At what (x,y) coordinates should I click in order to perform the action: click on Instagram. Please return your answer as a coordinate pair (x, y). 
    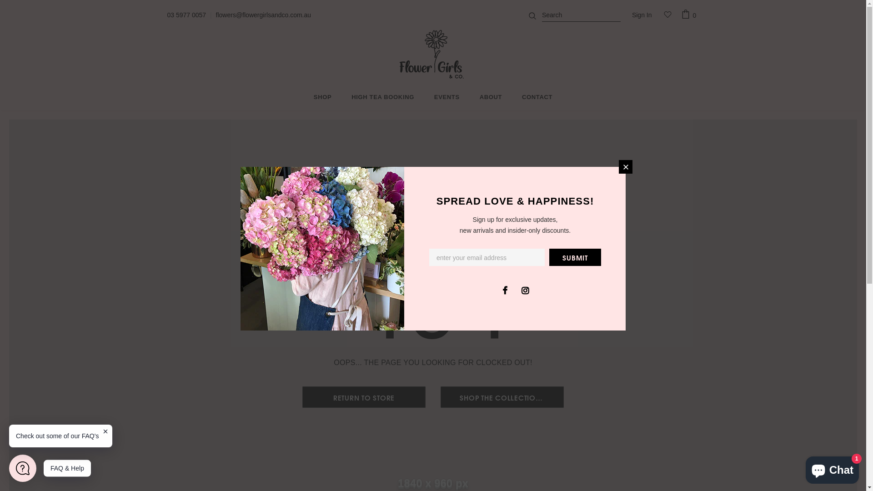
    Looking at the image, I should click on (525, 290).